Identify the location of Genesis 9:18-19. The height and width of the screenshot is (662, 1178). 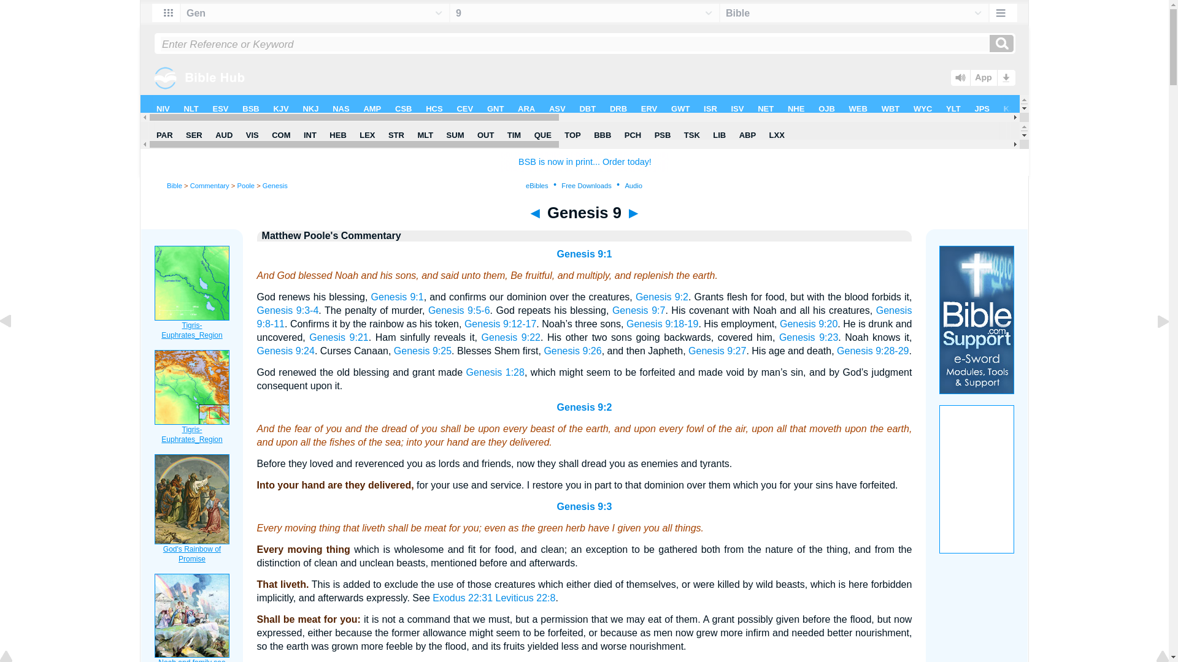
(663, 324).